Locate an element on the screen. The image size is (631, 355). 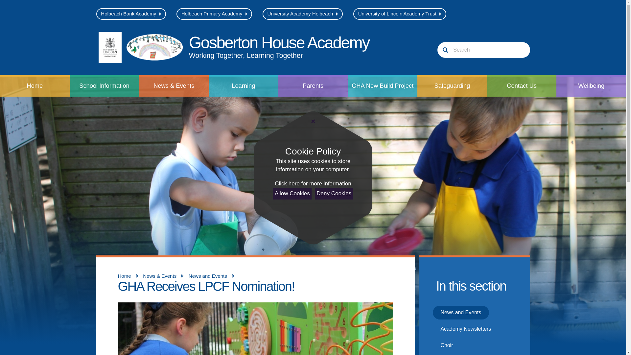
Holbeach Bank Academy is located at coordinates (313, 184).